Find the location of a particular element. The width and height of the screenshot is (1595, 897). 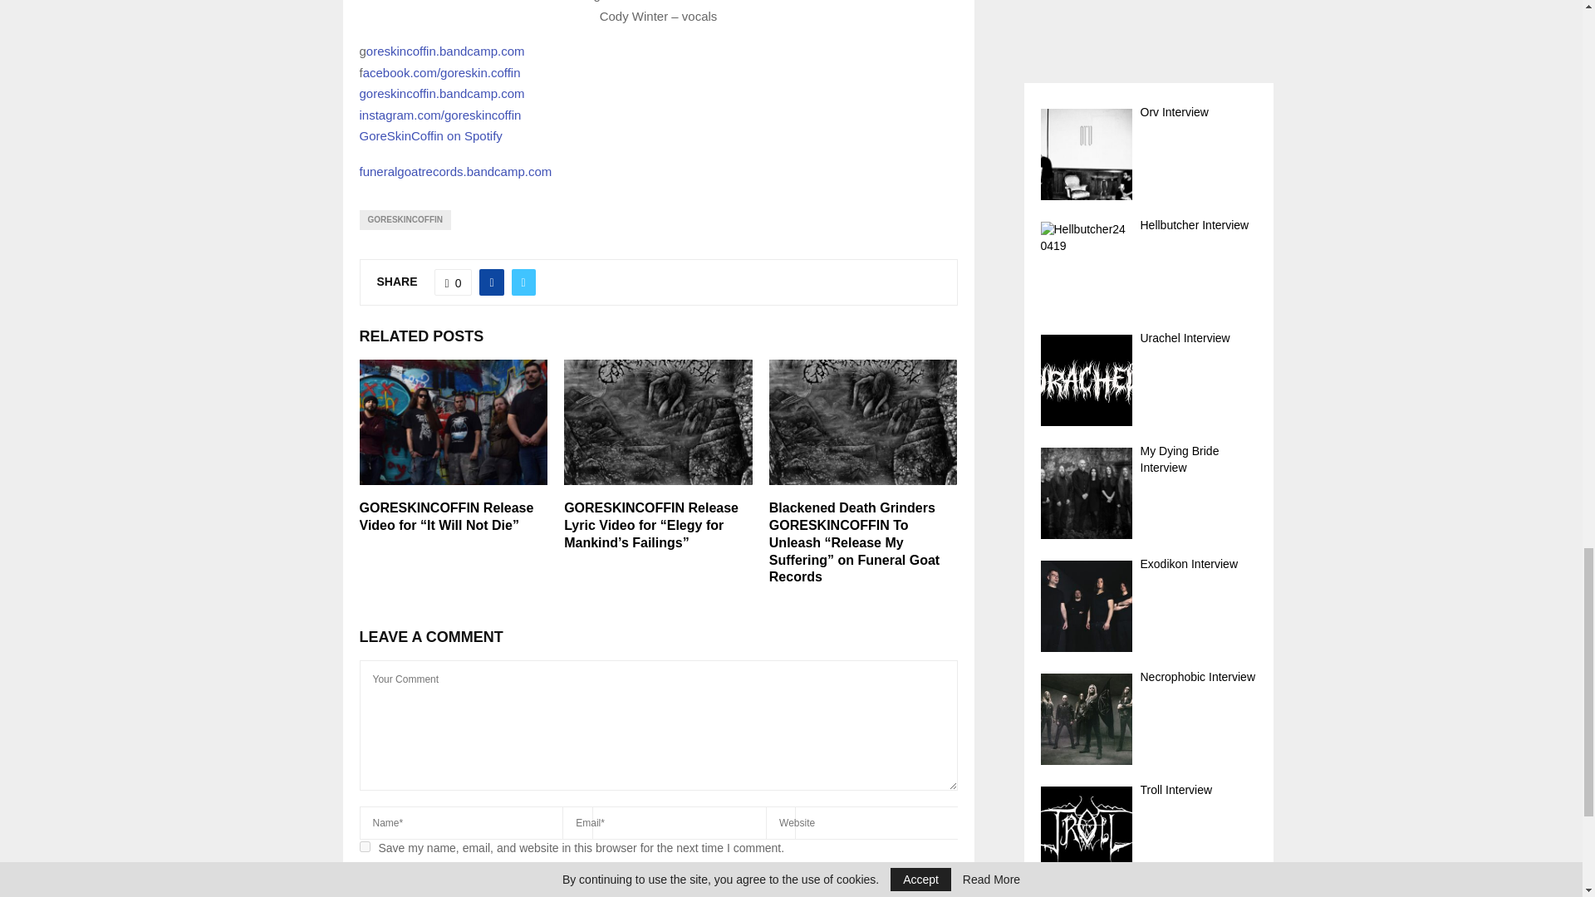

GoreSkinCoffin on Spotify is located at coordinates (430, 135).